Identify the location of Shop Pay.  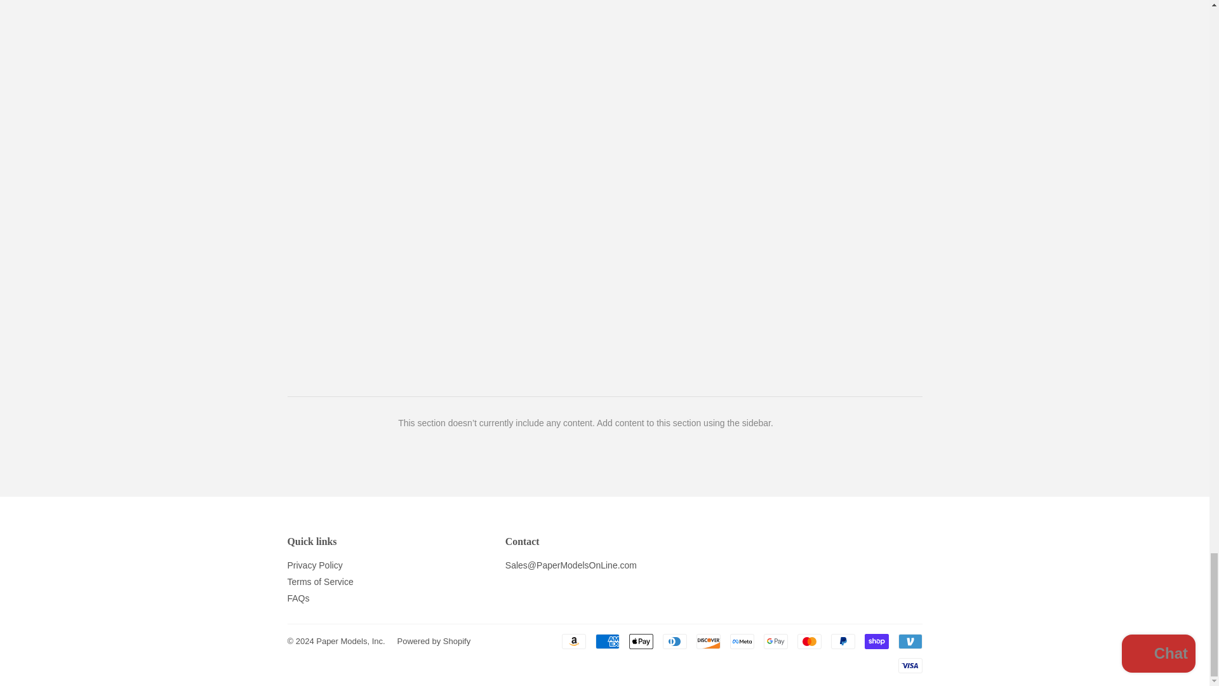
(876, 641).